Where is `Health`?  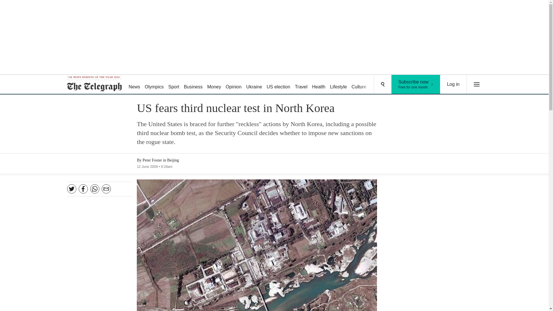
Health is located at coordinates (214, 85).